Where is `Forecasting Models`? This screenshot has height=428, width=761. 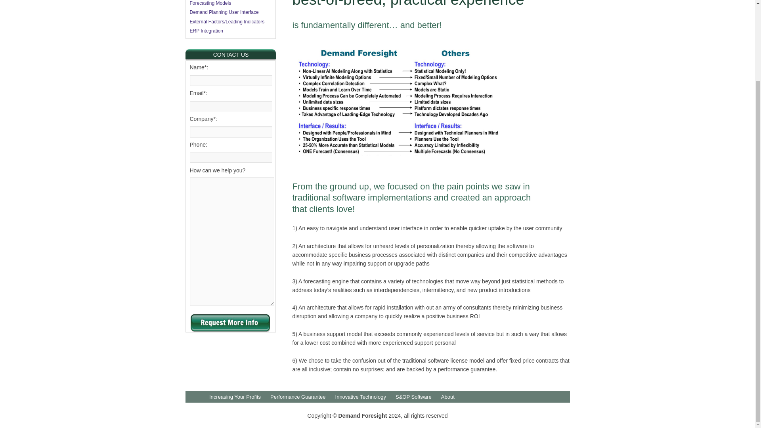 Forecasting Models is located at coordinates (210, 5).